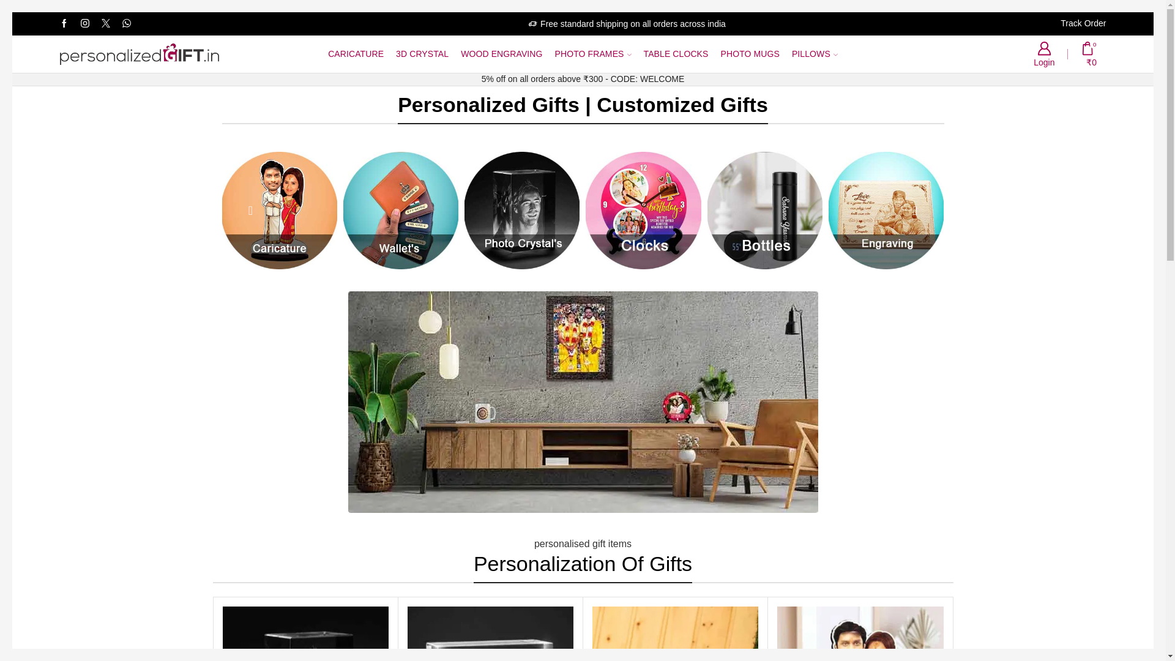 This screenshot has width=1175, height=661. I want to click on TABLE CLOCKS, so click(676, 54).